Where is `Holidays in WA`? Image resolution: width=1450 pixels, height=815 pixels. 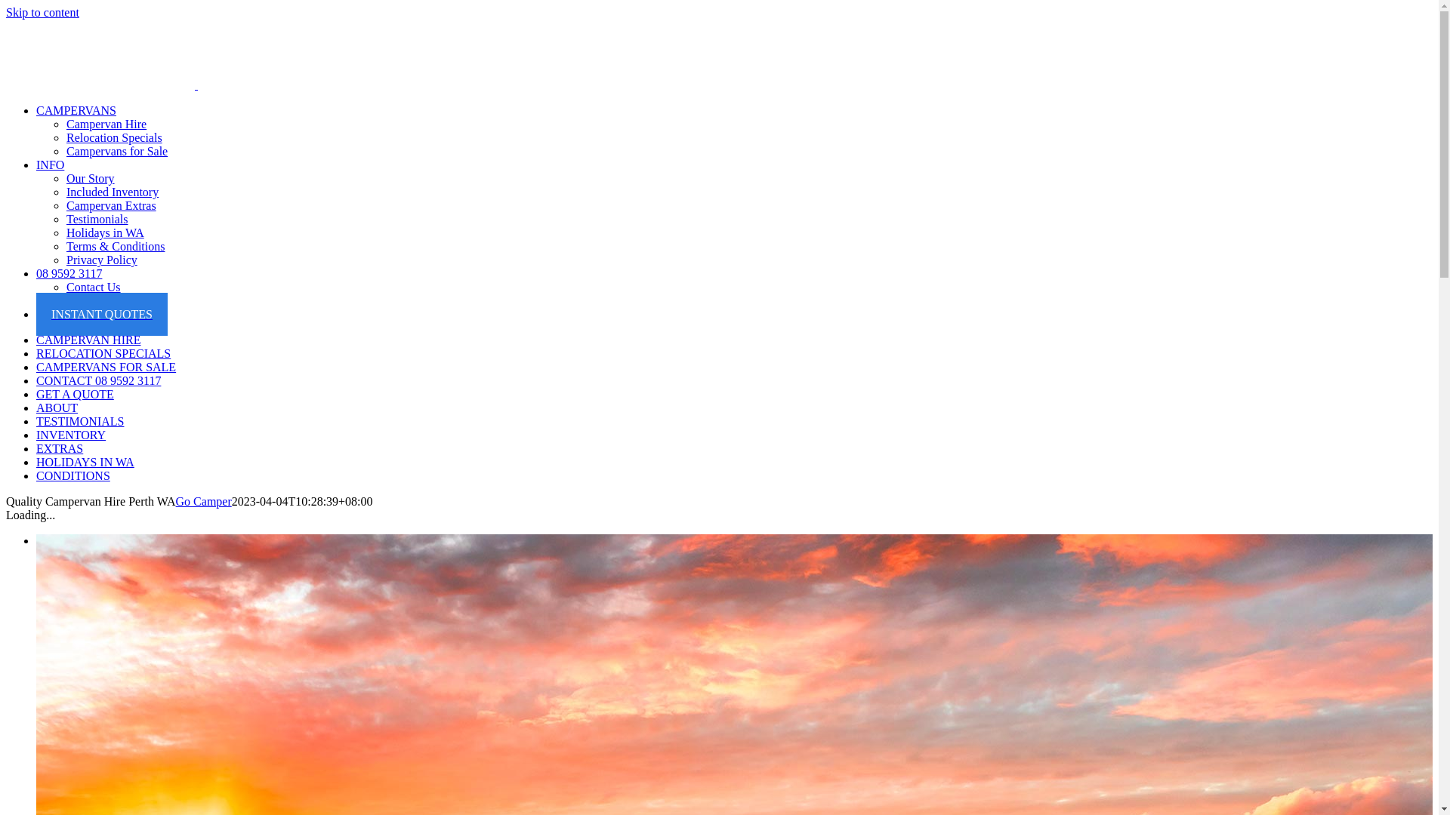
Holidays in WA is located at coordinates (106, 232).